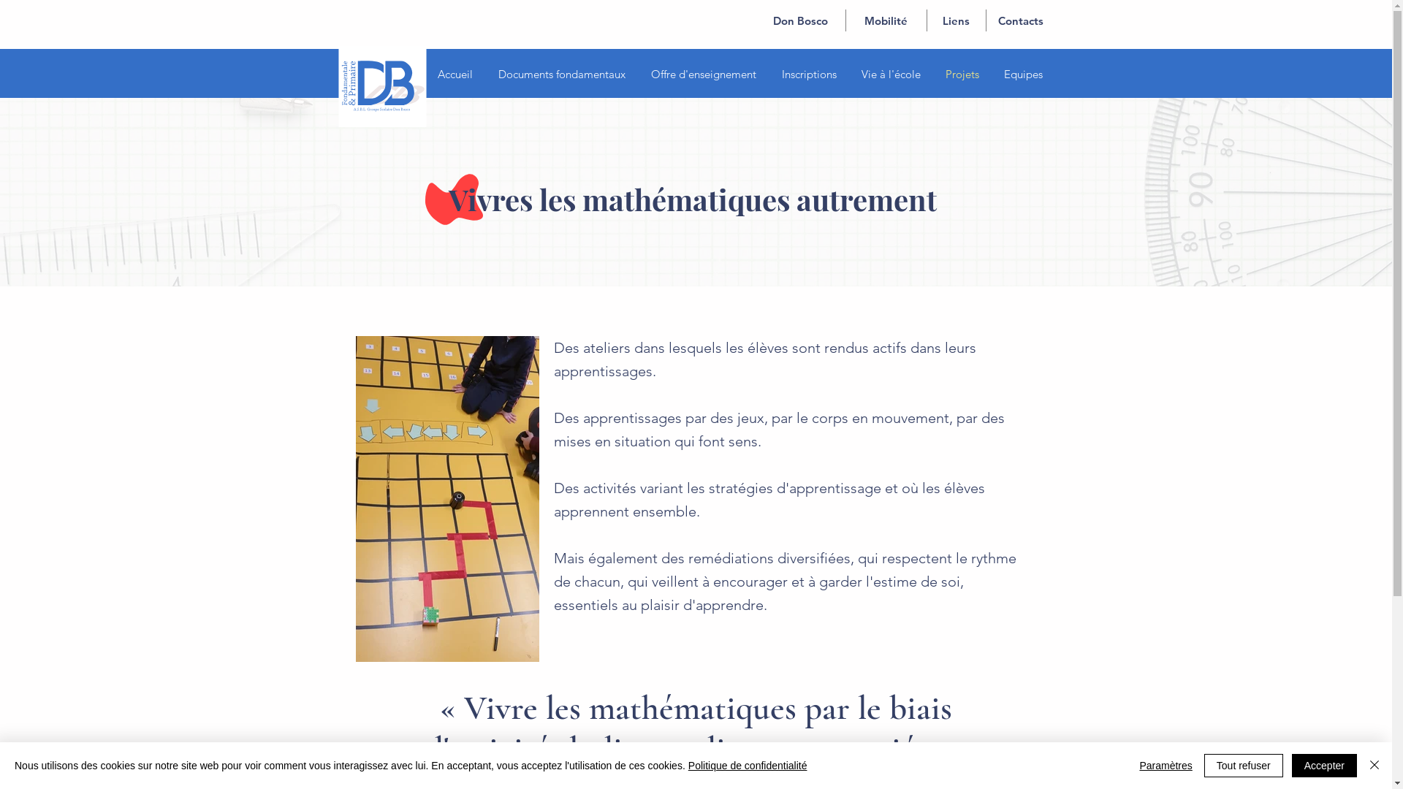 This screenshot has height=789, width=1403. Describe the element at coordinates (1244, 766) in the screenshot. I see `Tout refuser` at that location.